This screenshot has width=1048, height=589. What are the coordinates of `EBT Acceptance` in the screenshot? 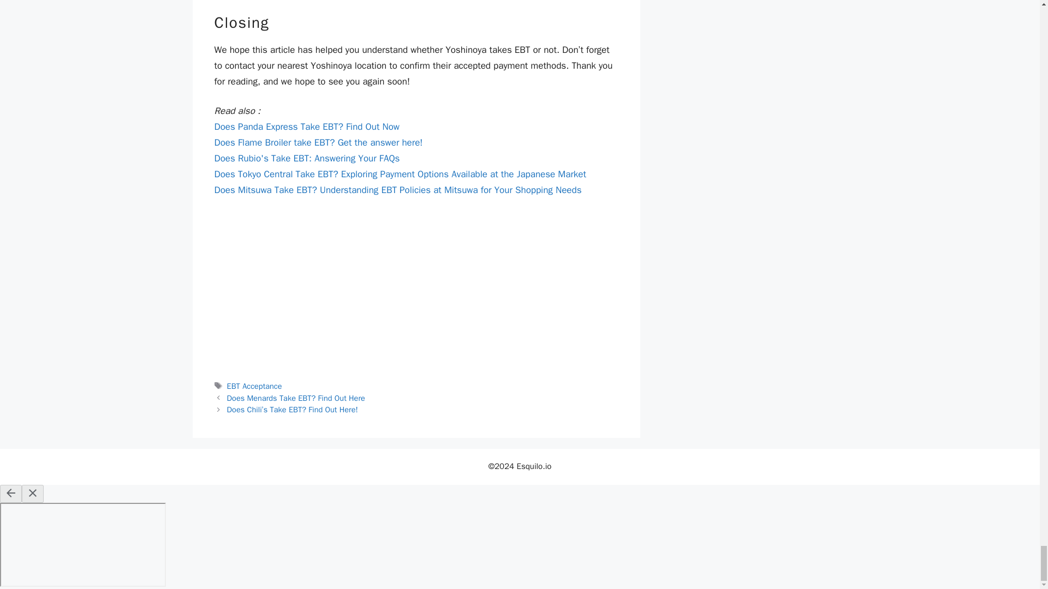 It's located at (254, 386).